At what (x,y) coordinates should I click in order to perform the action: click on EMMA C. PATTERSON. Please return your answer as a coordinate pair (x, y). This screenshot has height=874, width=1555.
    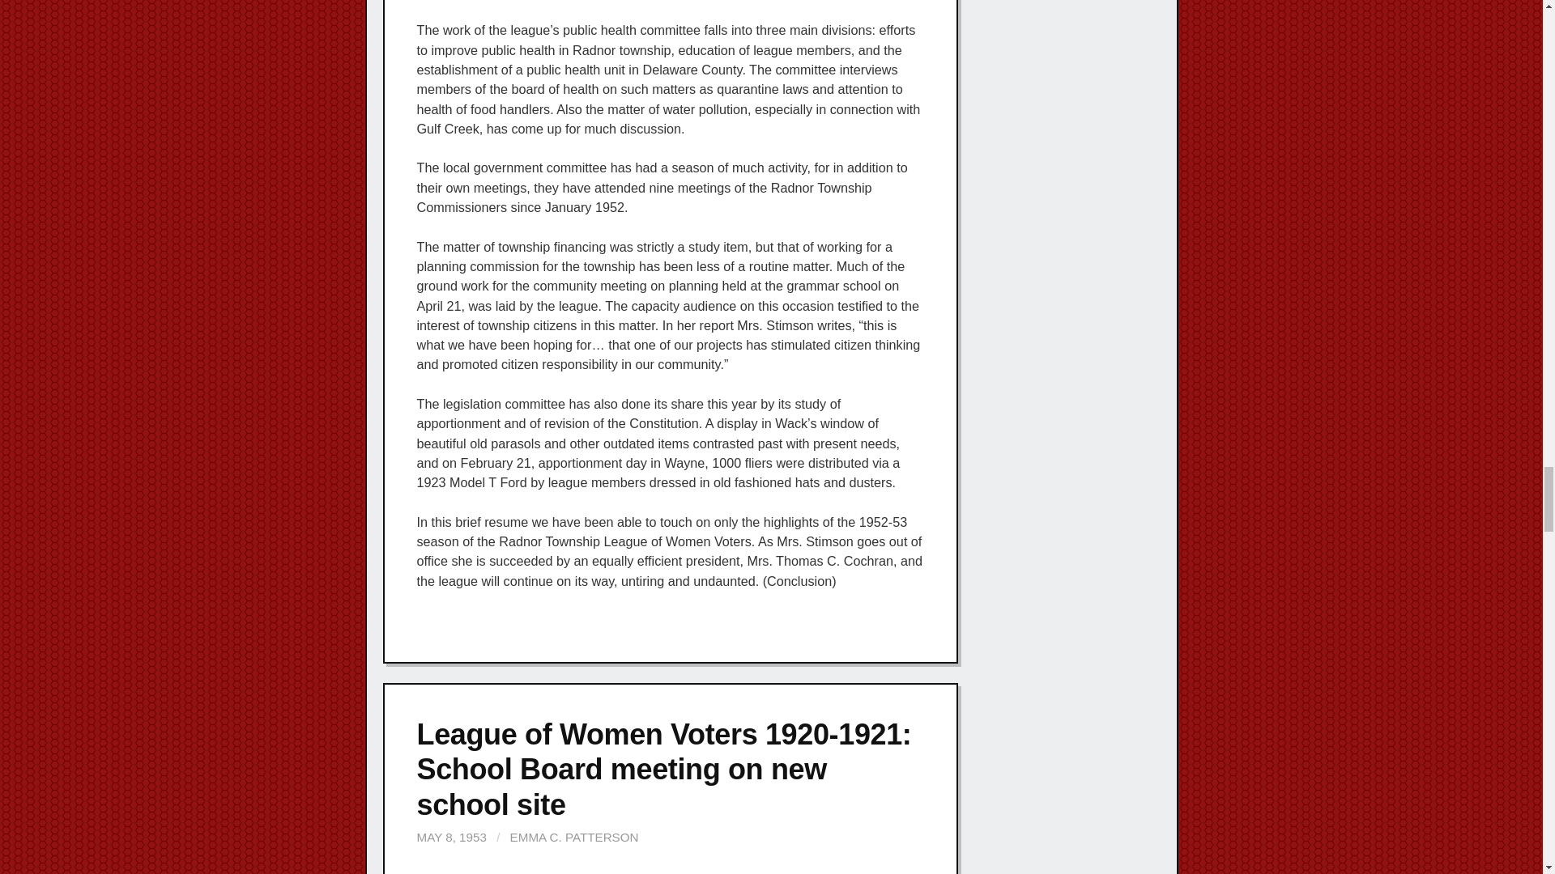
    Looking at the image, I should click on (574, 837).